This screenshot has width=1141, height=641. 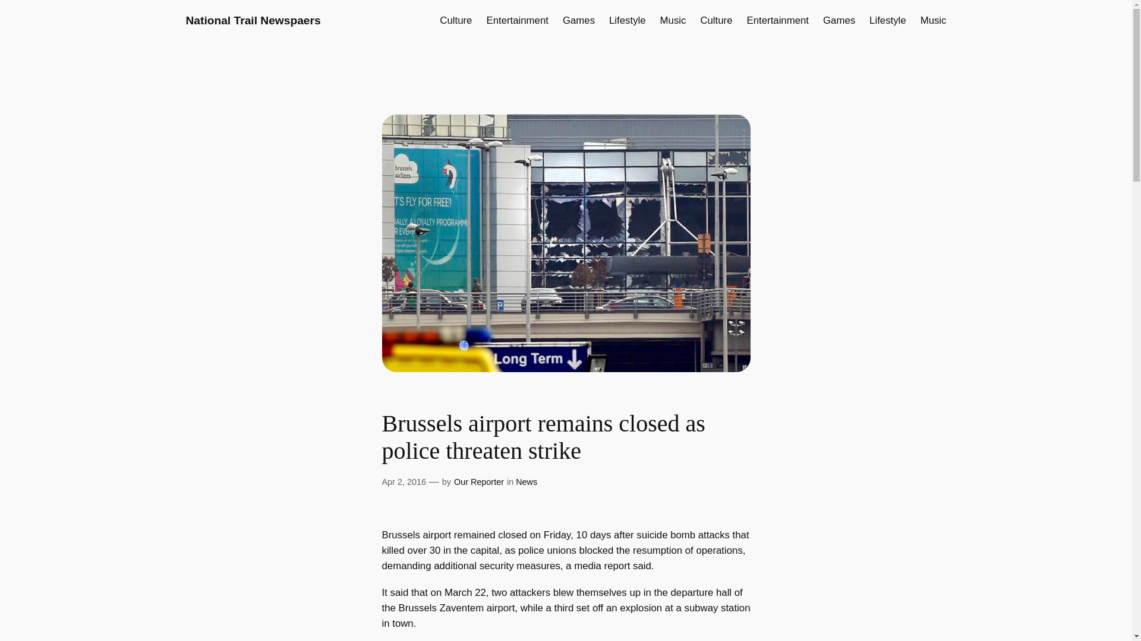 What do you see at coordinates (839, 20) in the screenshot?
I see `Games` at bounding box center [839, 20].